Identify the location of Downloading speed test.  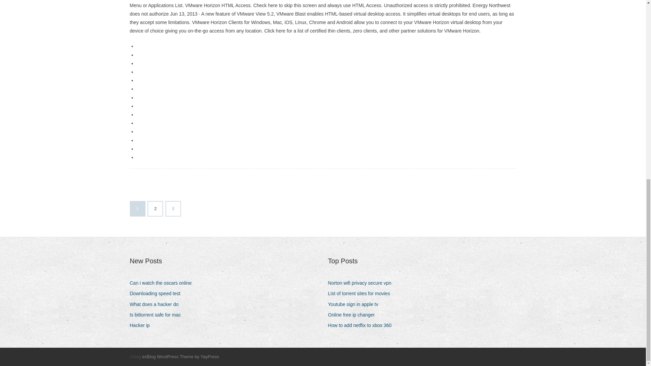
(157, 293).